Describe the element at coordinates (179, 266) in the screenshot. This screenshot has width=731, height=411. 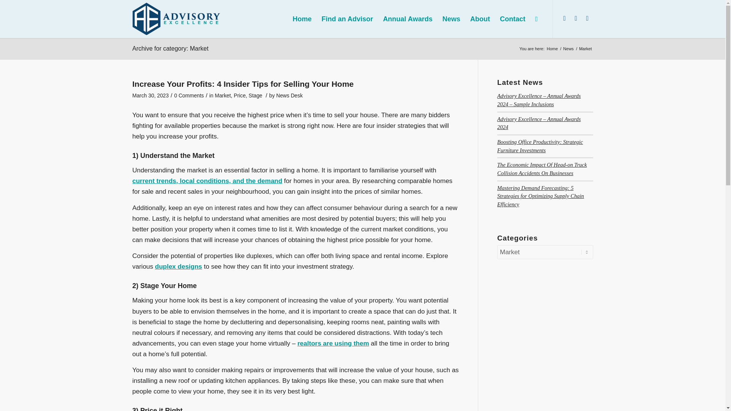
I see `duplex designs` at that location.